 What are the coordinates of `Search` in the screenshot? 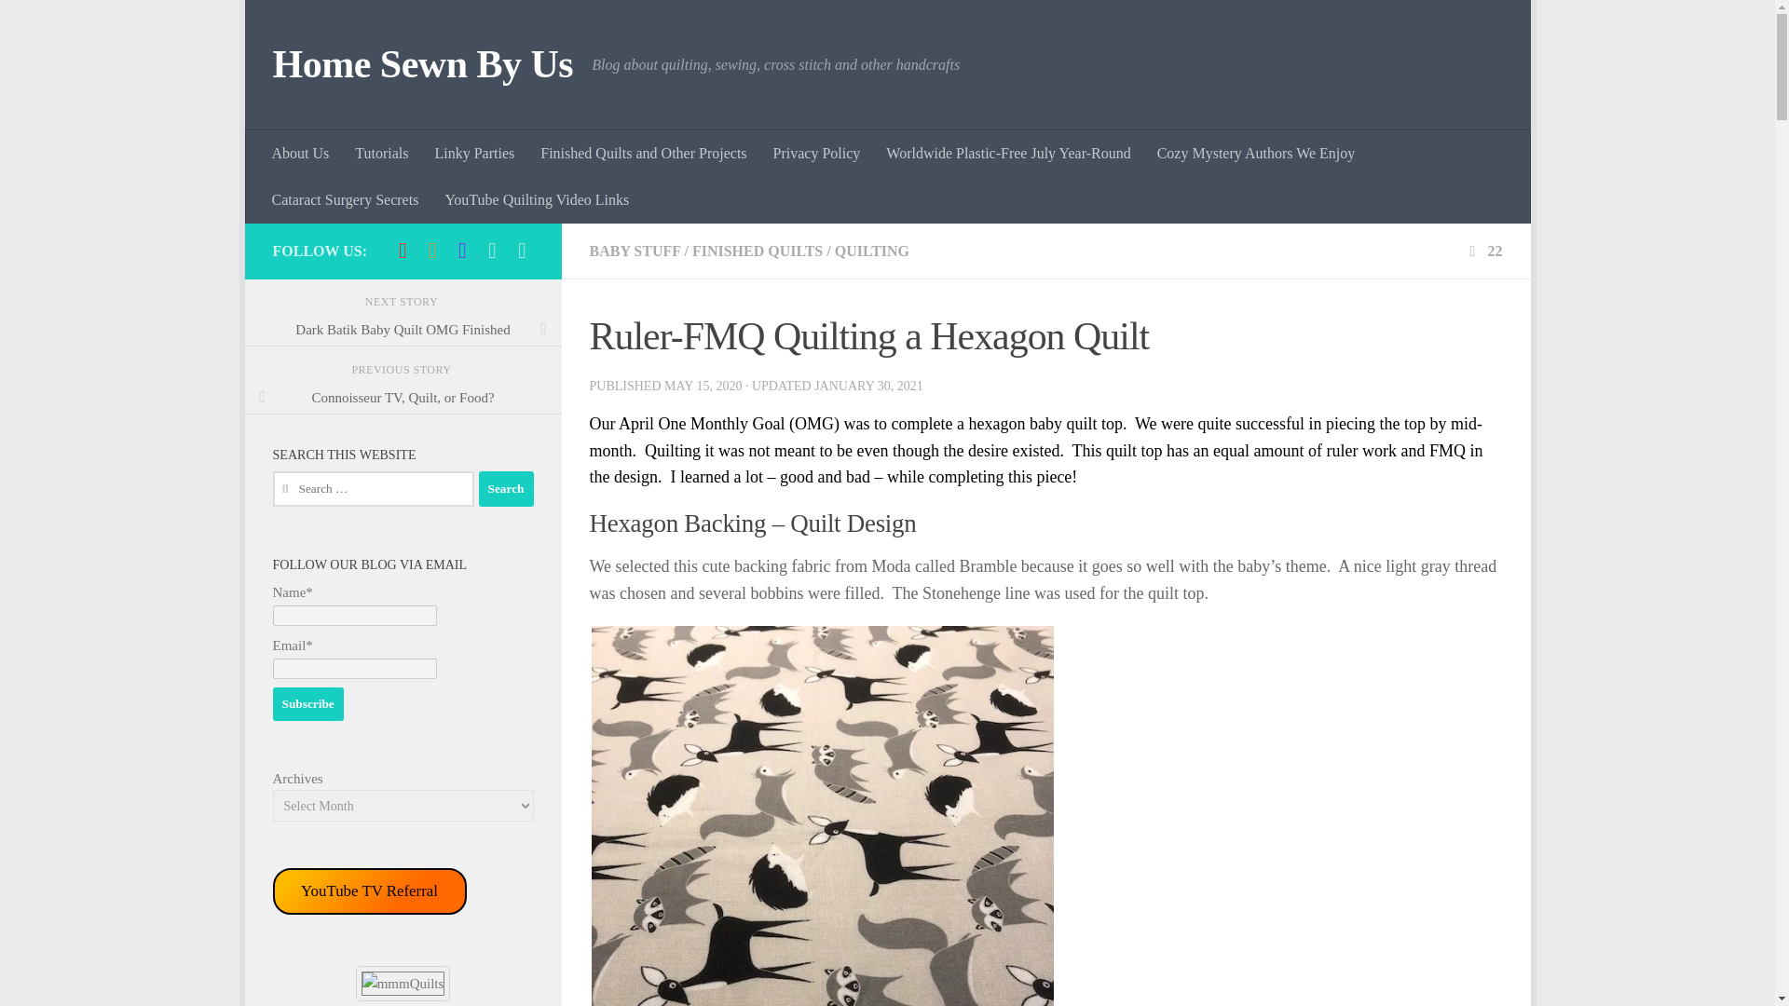 It's located at (506, 489).